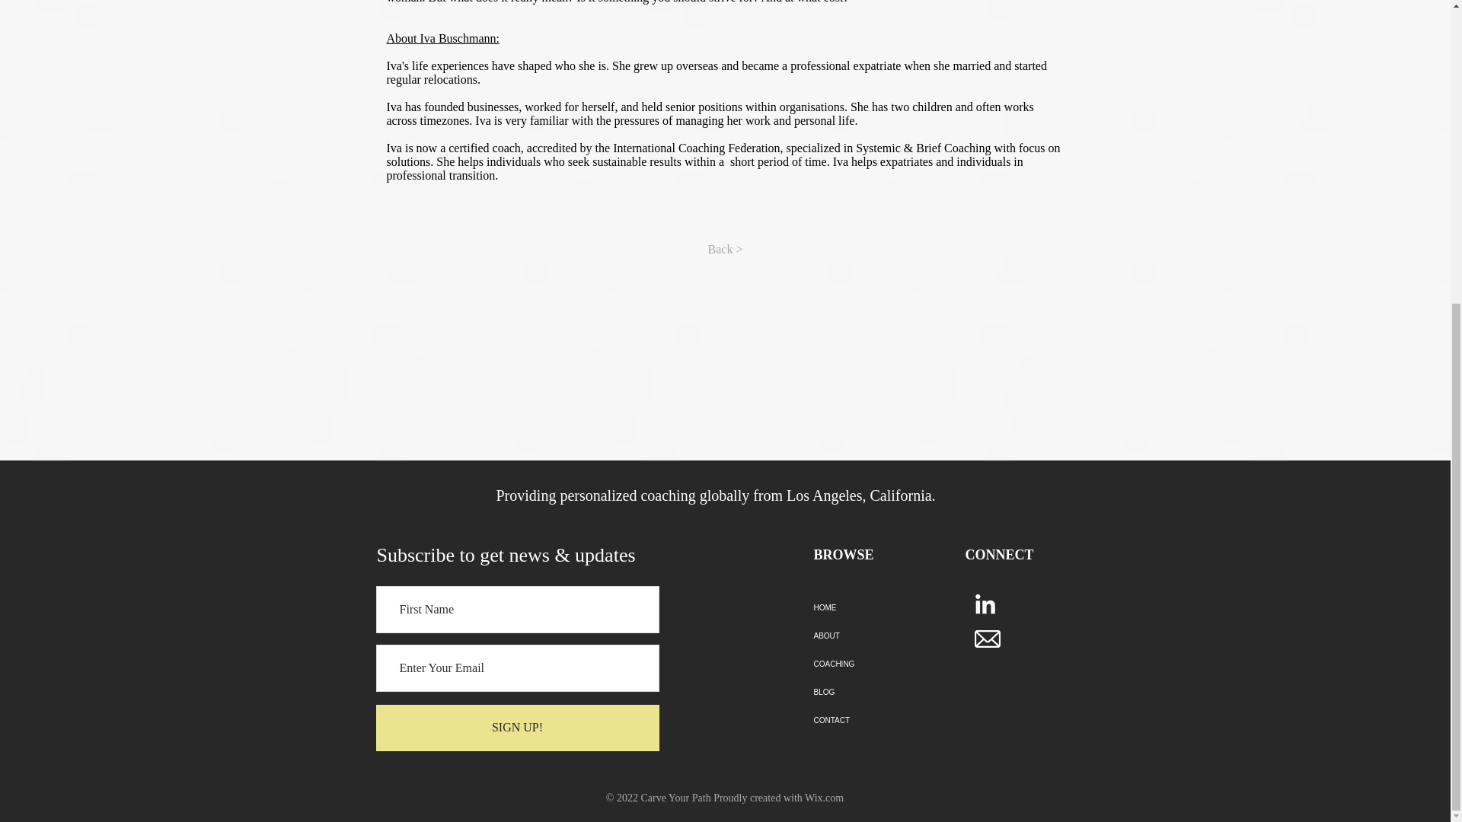 The image size is (1462, 822). I want to click on SIGN UP!, so click(517, 728).